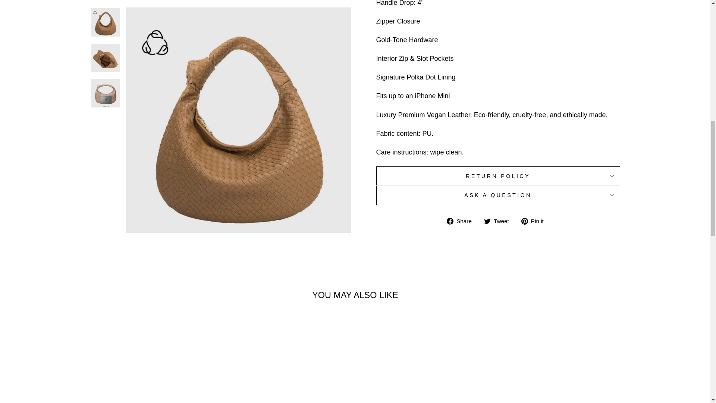 This screenshot has width=716, height=403. I want to click on Tweet on Twitter, so click(499, 221).